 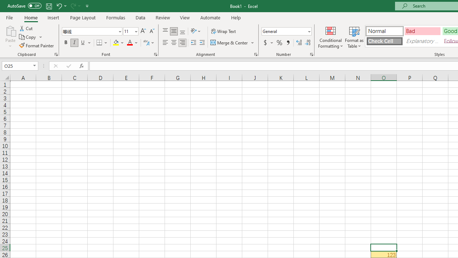 What do you see at coordinates (384, 41) in the screenshot?
I see `Check Cell` at bounding box center [384, 41].